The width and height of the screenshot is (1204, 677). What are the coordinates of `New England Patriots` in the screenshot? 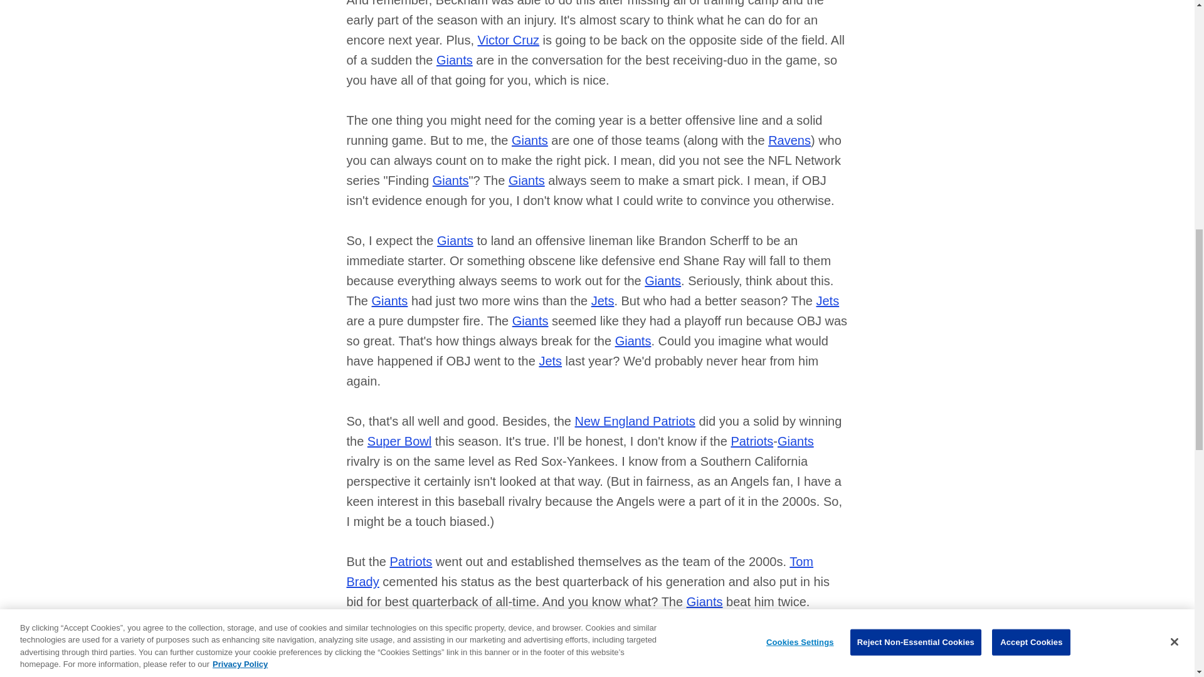 It's located at (635, 421).